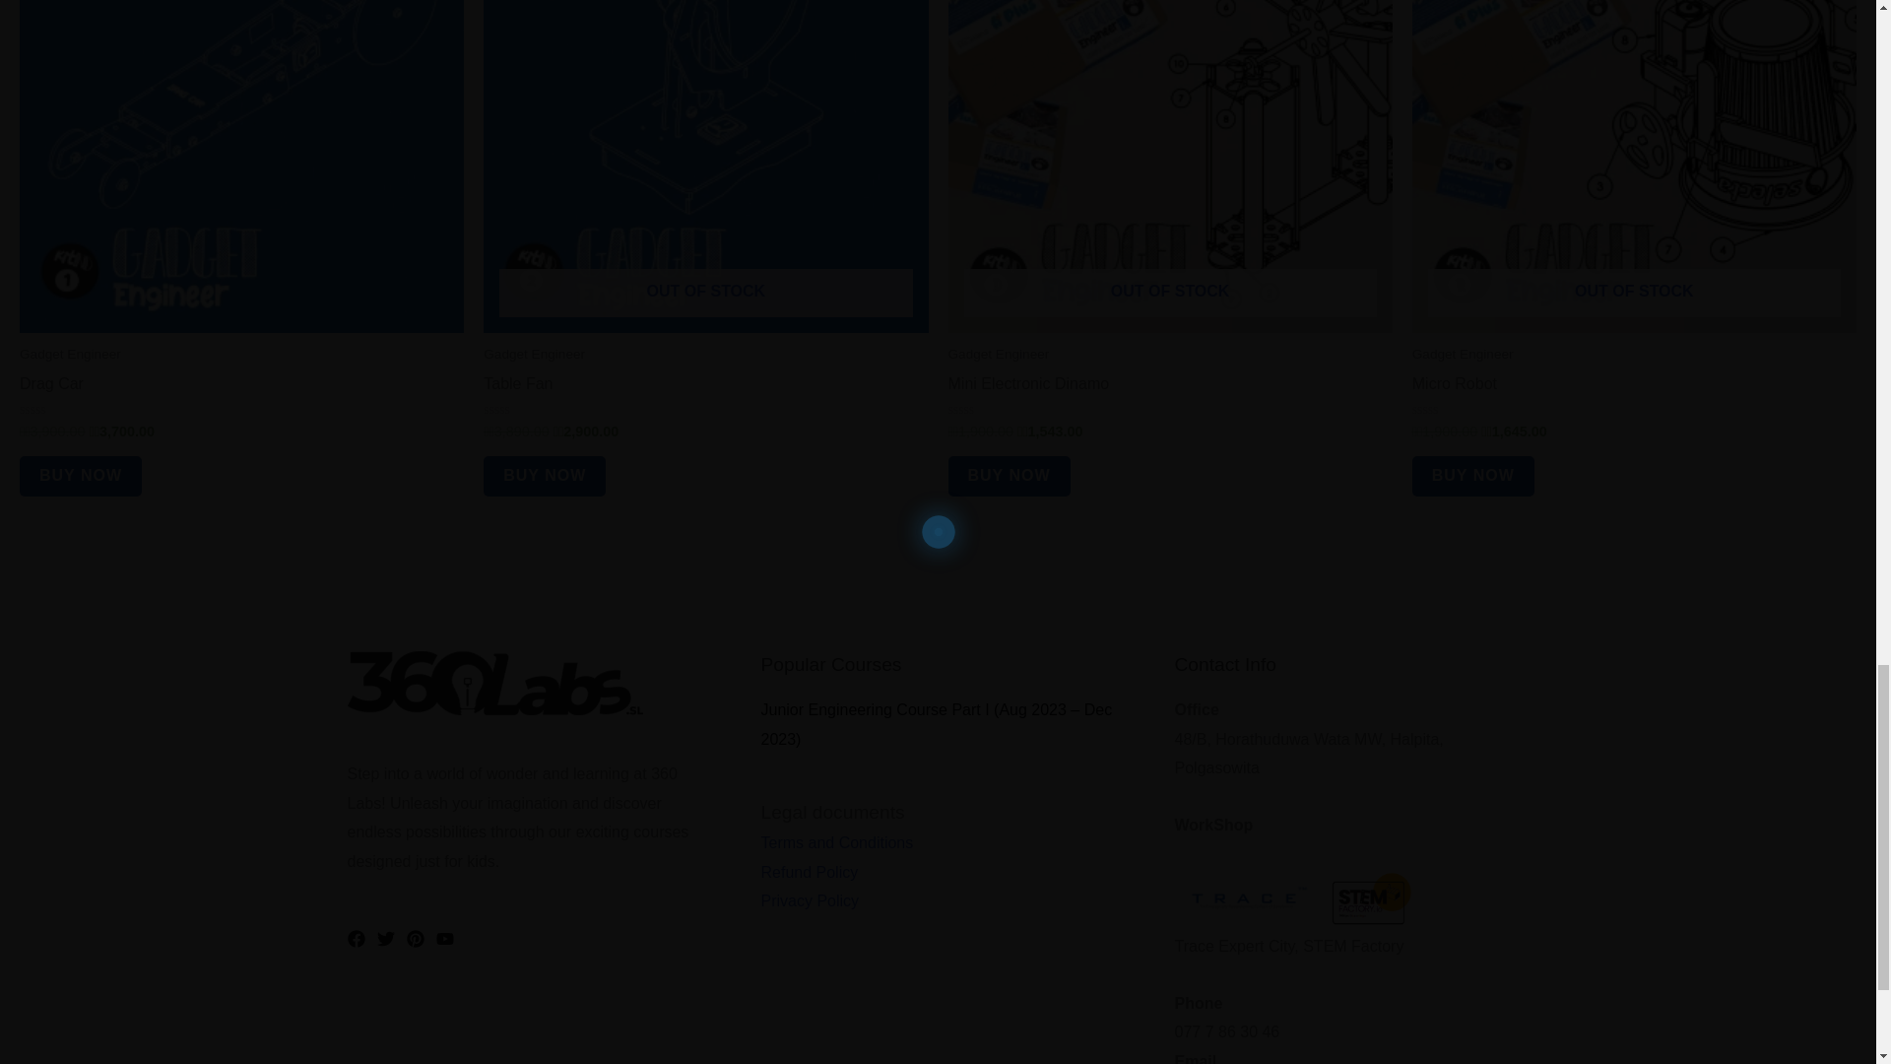  What do you see at coordinates (81, 477) in the screenshot?
I see `BUY NOW` at bounding box center [81, 477].